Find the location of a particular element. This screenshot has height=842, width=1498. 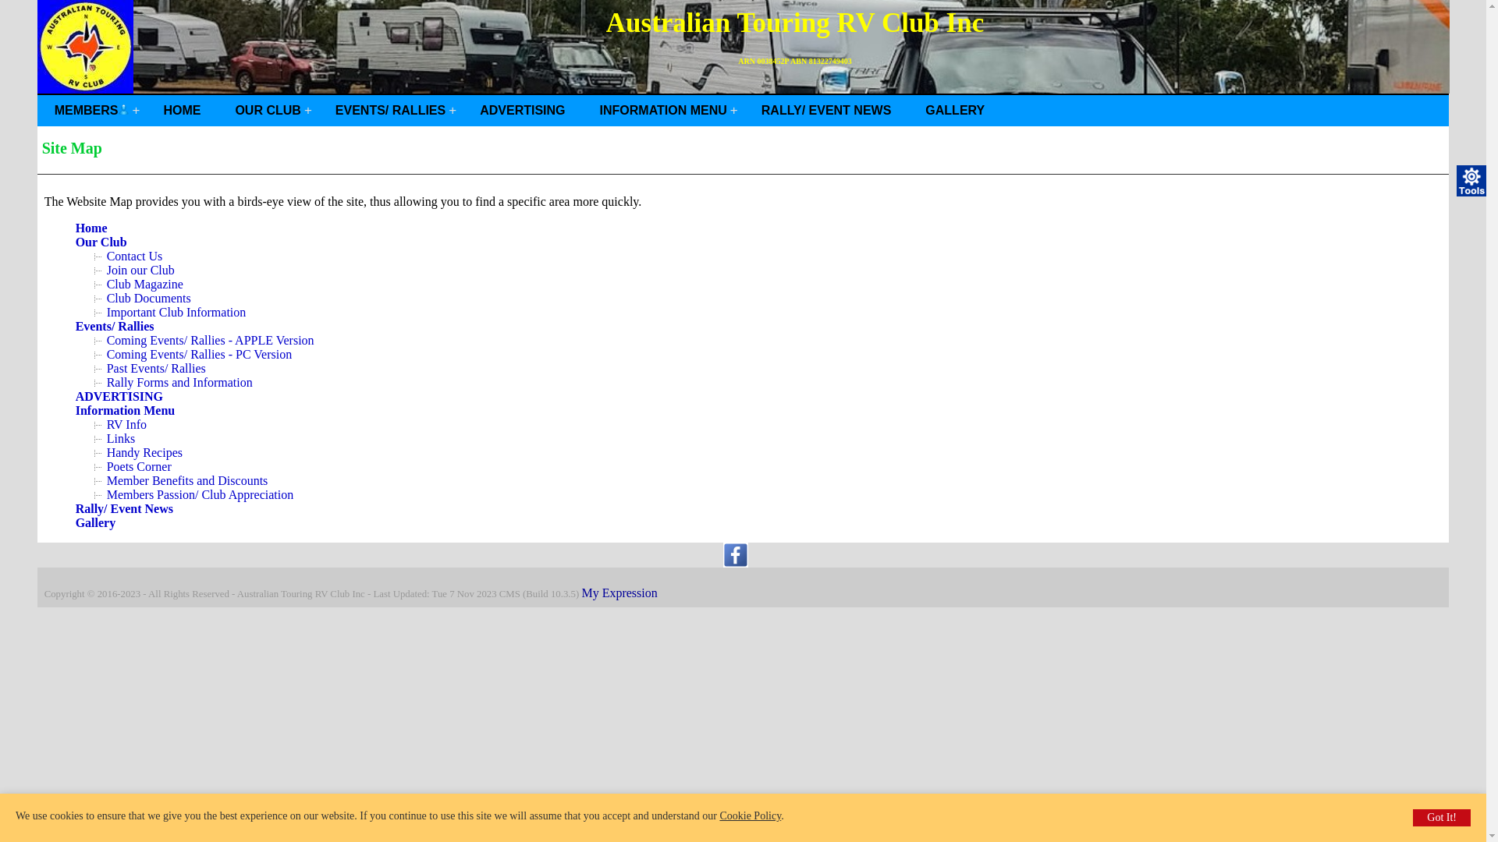

EVENTS/ RALLIES is located at coordinates (390, 111).